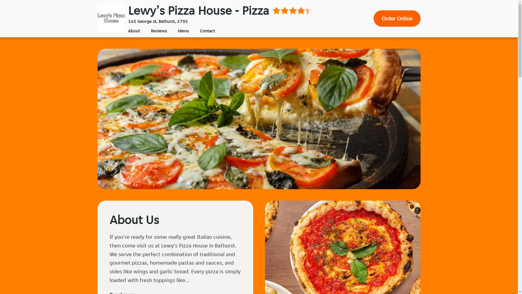 This screenshot has width=522, height=294. Describe the element at coordinates (207, 31) in the screenshot. I see `Contact` at that location.